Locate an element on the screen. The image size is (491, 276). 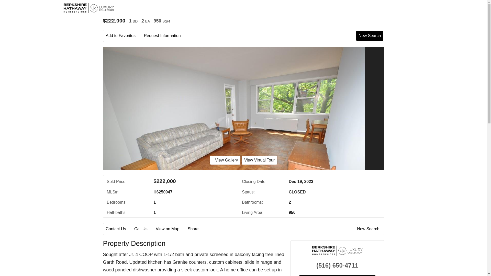
Contact Us is located at coordinates (119, 229).